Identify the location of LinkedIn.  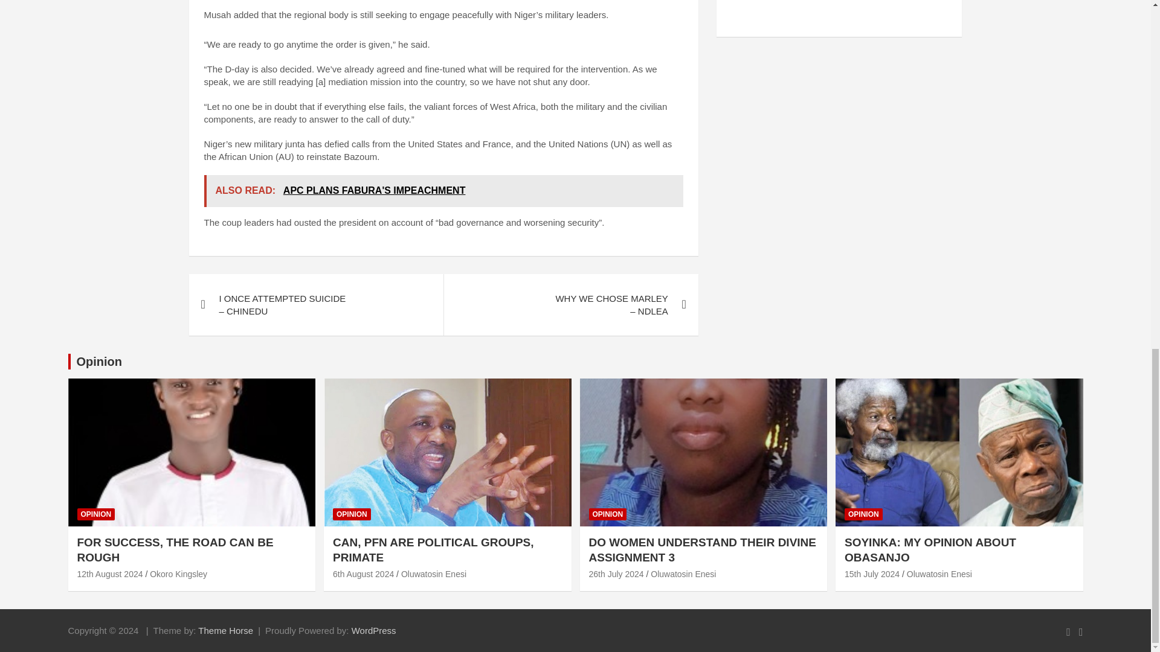
(869, 7).